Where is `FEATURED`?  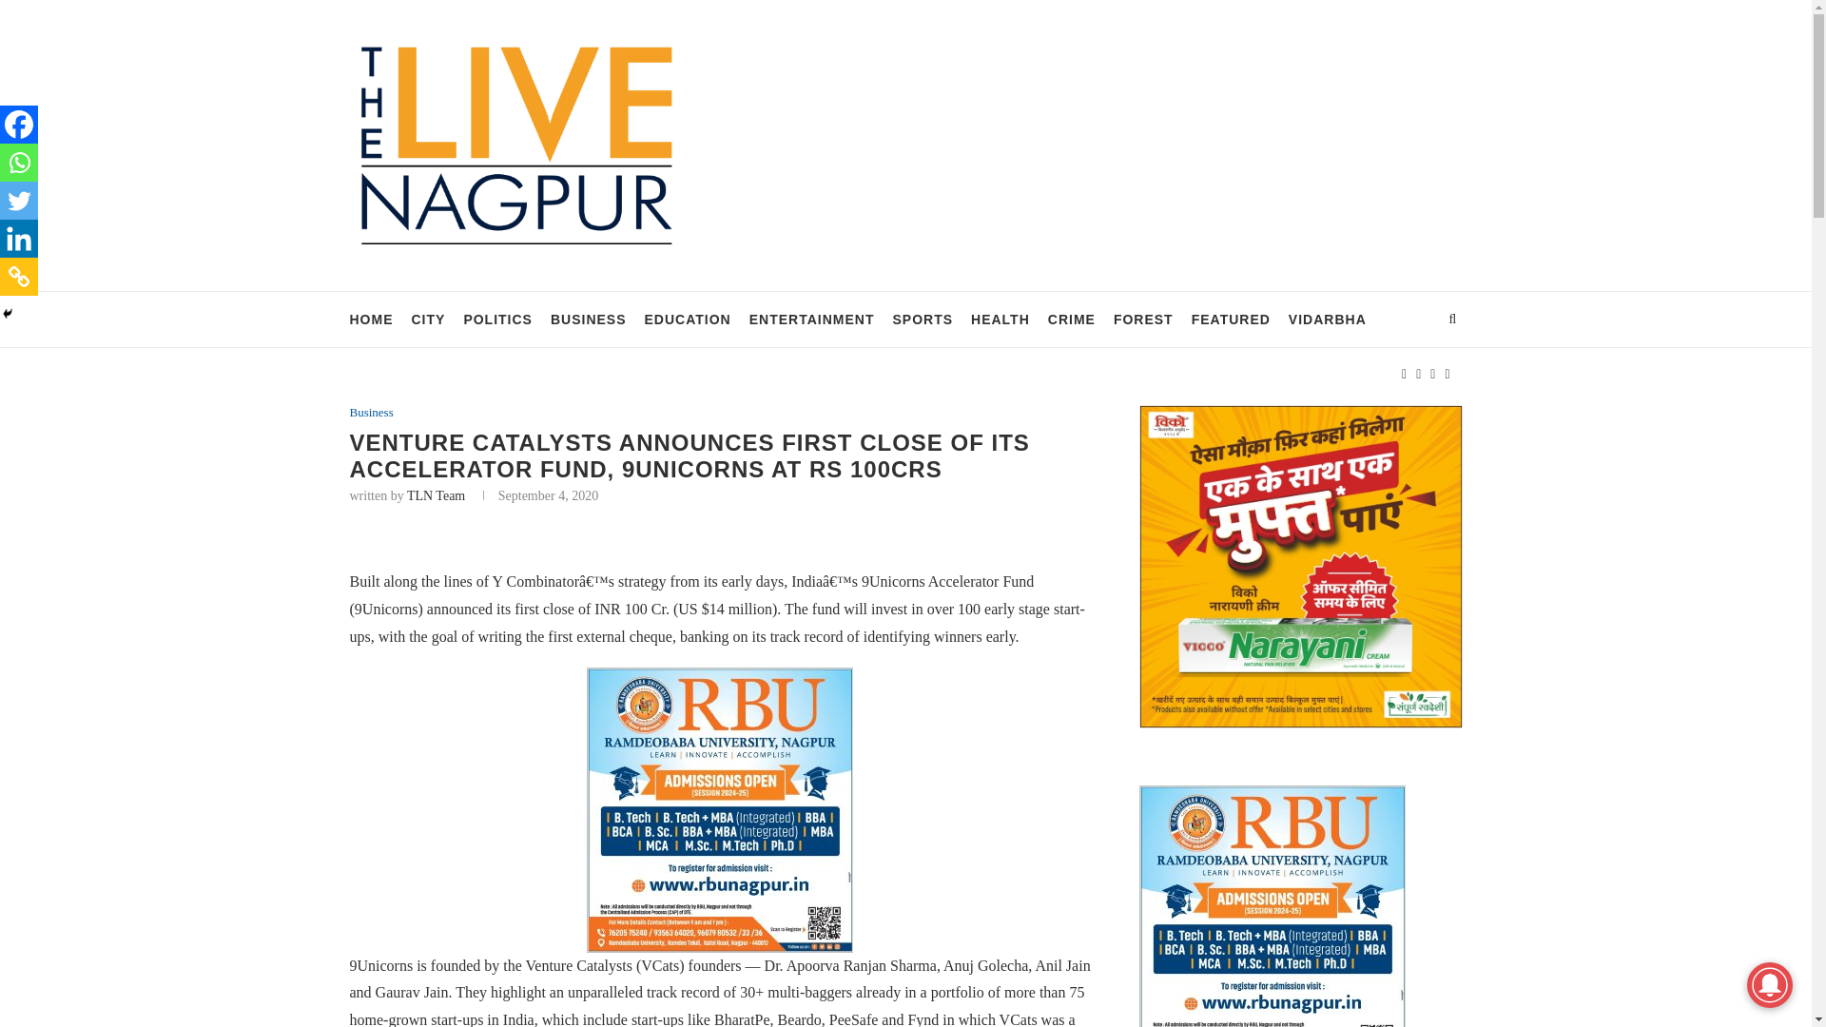
FEATURED is located at coordinates (1231, 320).